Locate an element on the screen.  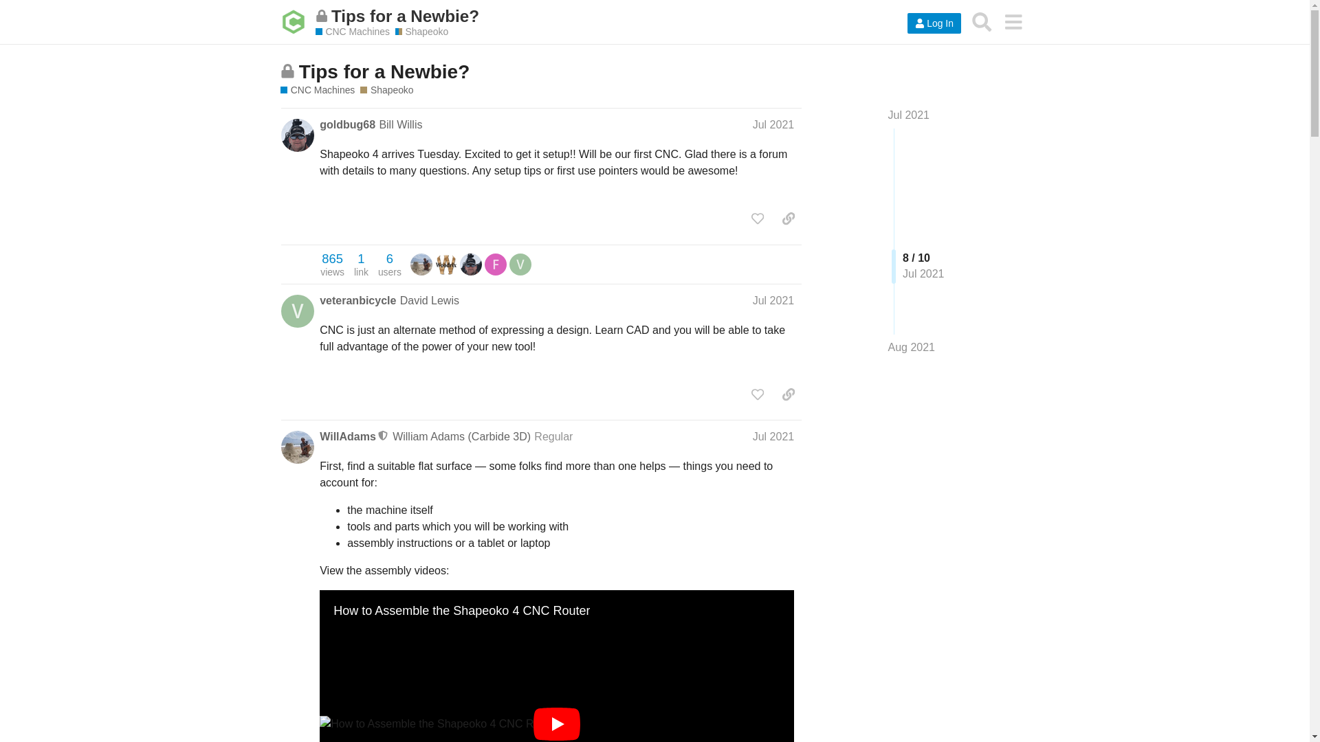
How to Assemble the Shapeoko 4 CNC Router is located at coordinates (462, 610).